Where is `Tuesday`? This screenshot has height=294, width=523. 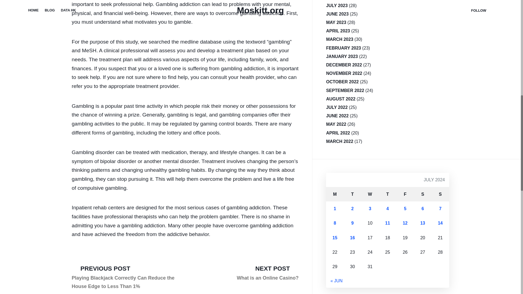 Tuesday is located at coordinates (267, 273).